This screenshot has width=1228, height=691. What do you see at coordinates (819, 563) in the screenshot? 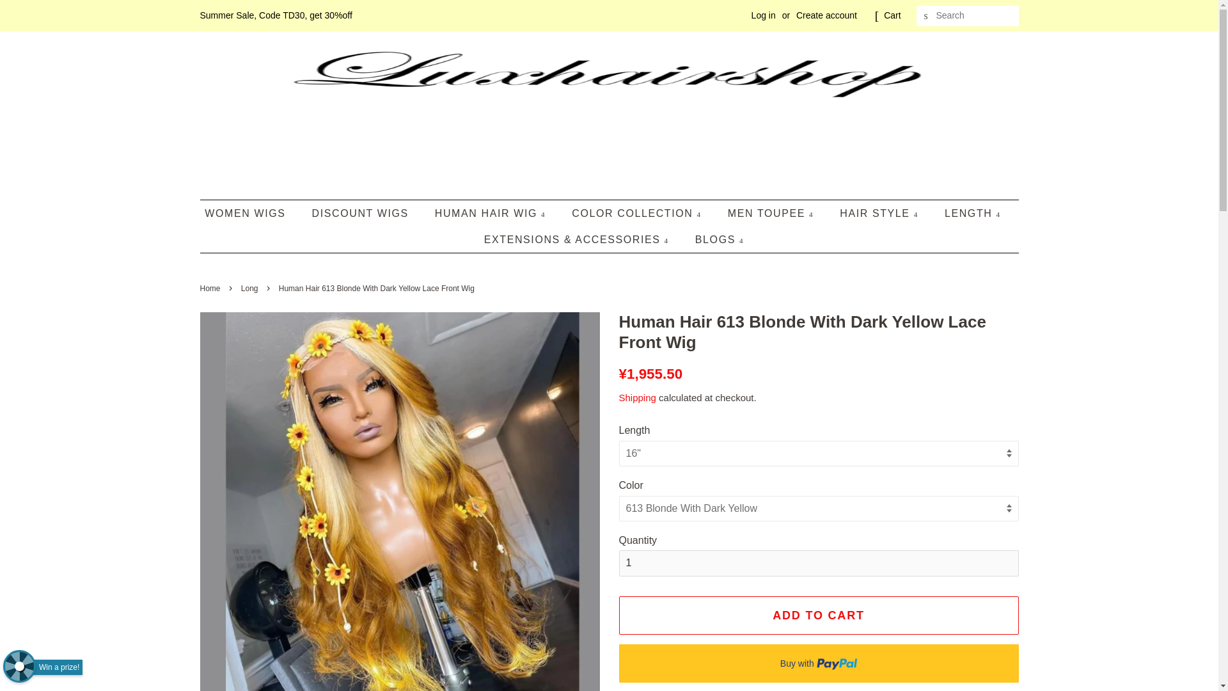
I see `1` at bounding box center [819, 563].